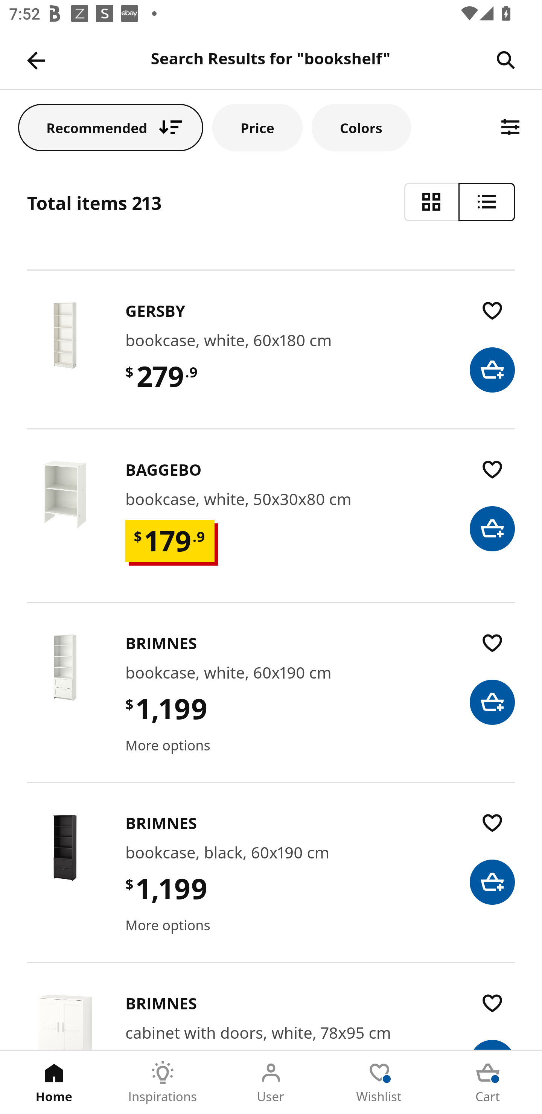 Image resolution: width=542 pixels, height=1114 pixels. What do you see at coordinates (54, 1082) in the screenshot?
I see `Home
Tab 1 of 5` at bounding box center [54, 1082].